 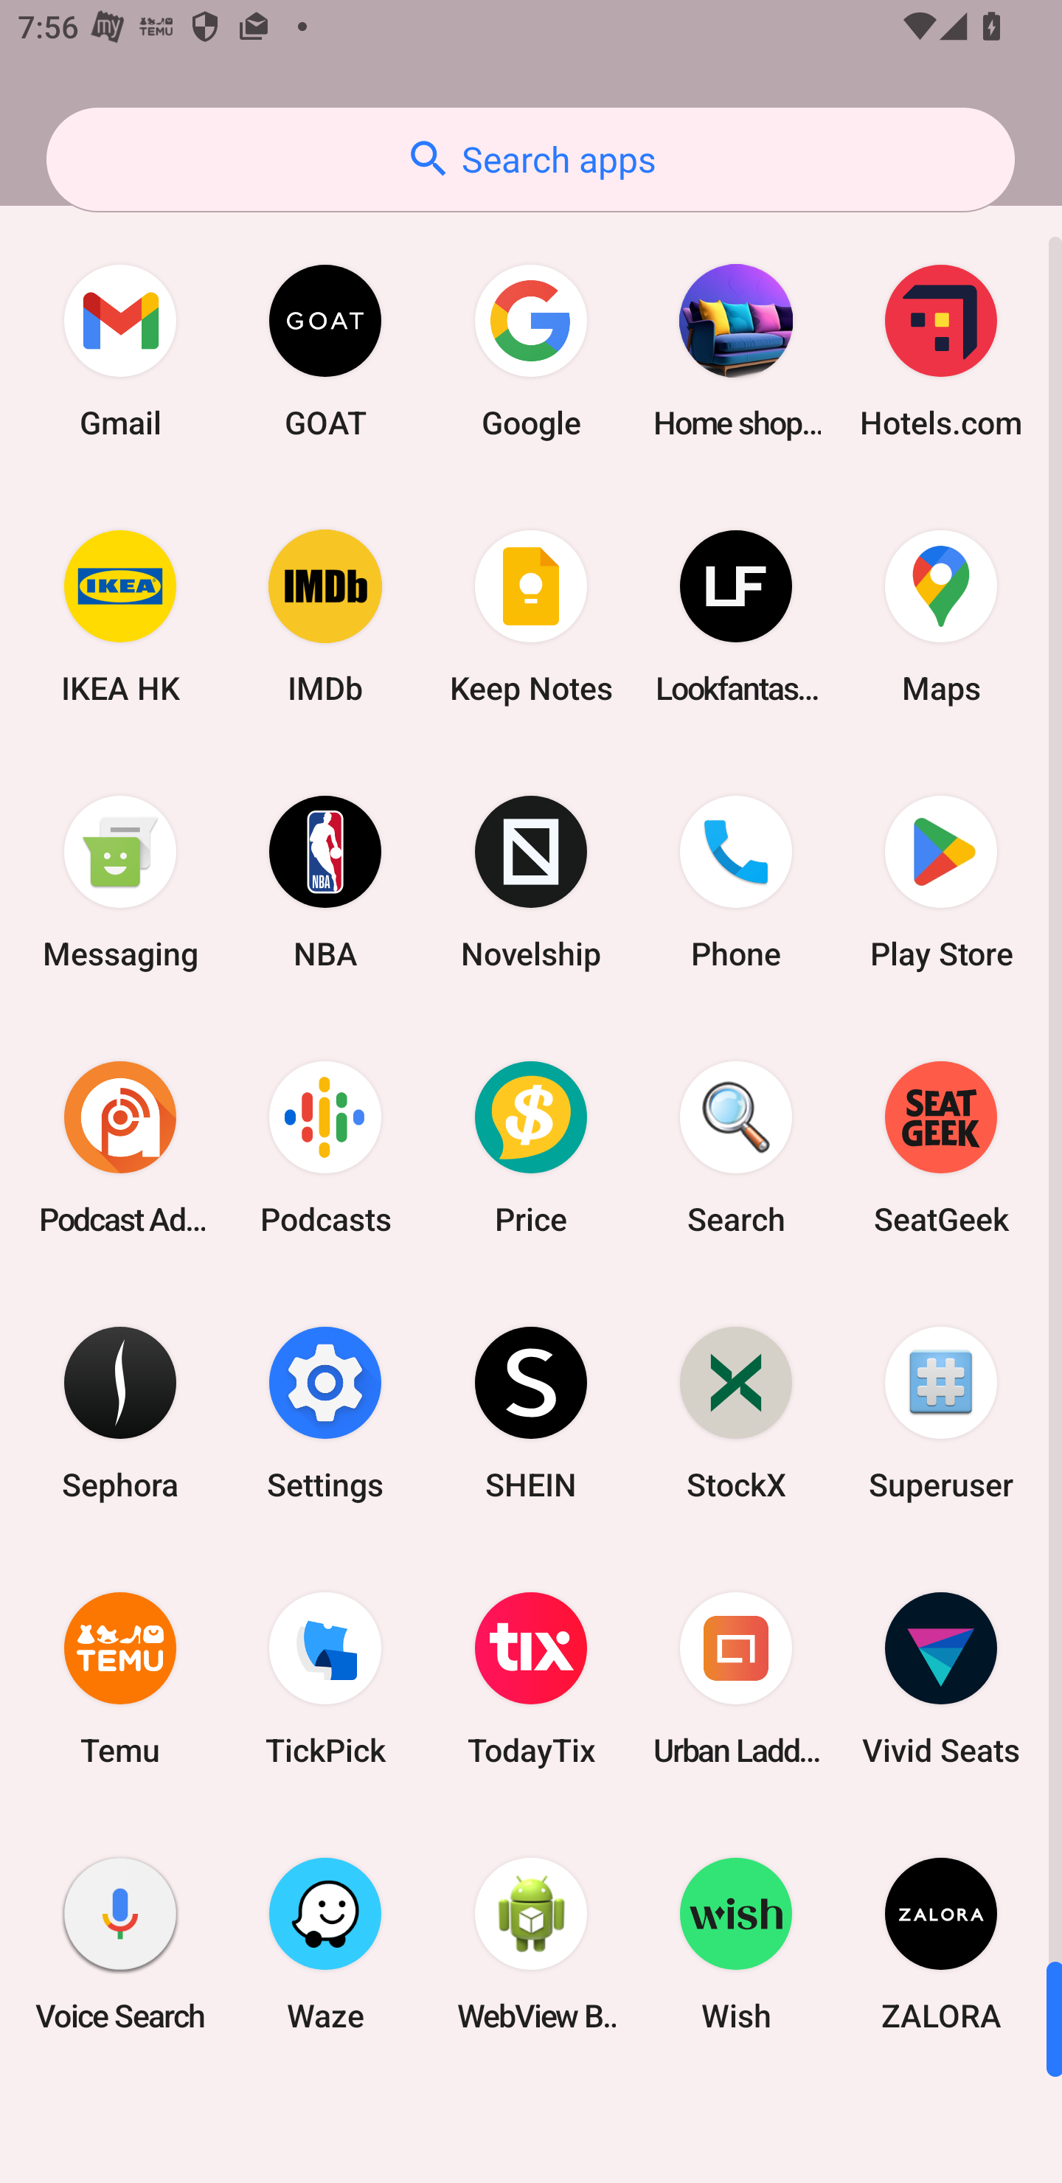 I want to click on WebView Browser Tester, so click(x=531, y=1943).